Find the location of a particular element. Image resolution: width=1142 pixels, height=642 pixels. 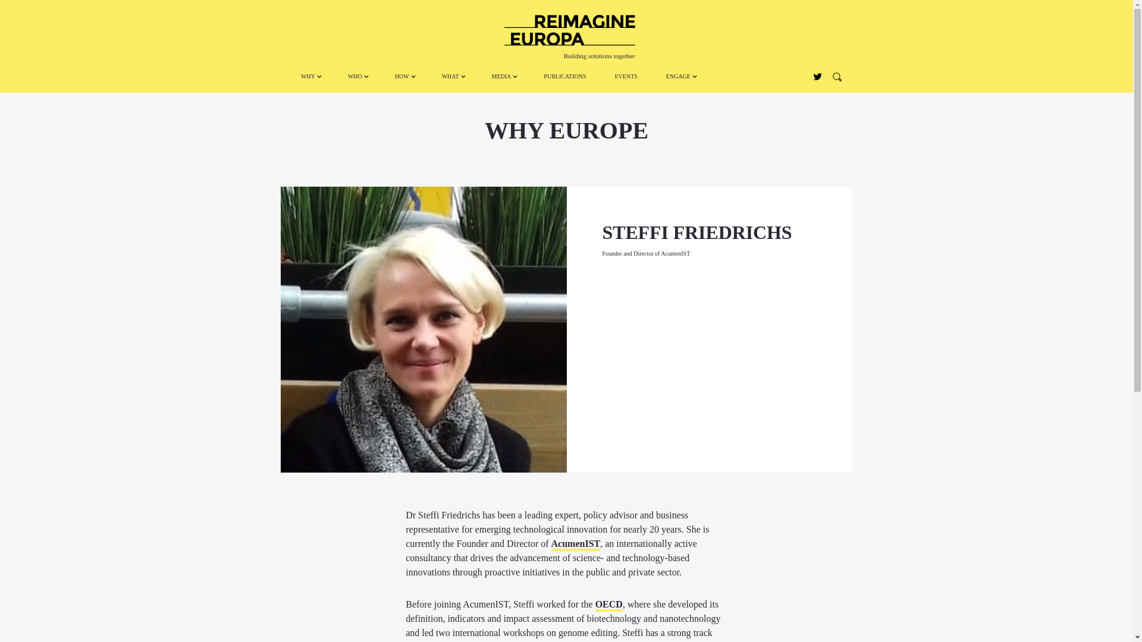

PUBLICATIONS is located at coordinates (565, 76).